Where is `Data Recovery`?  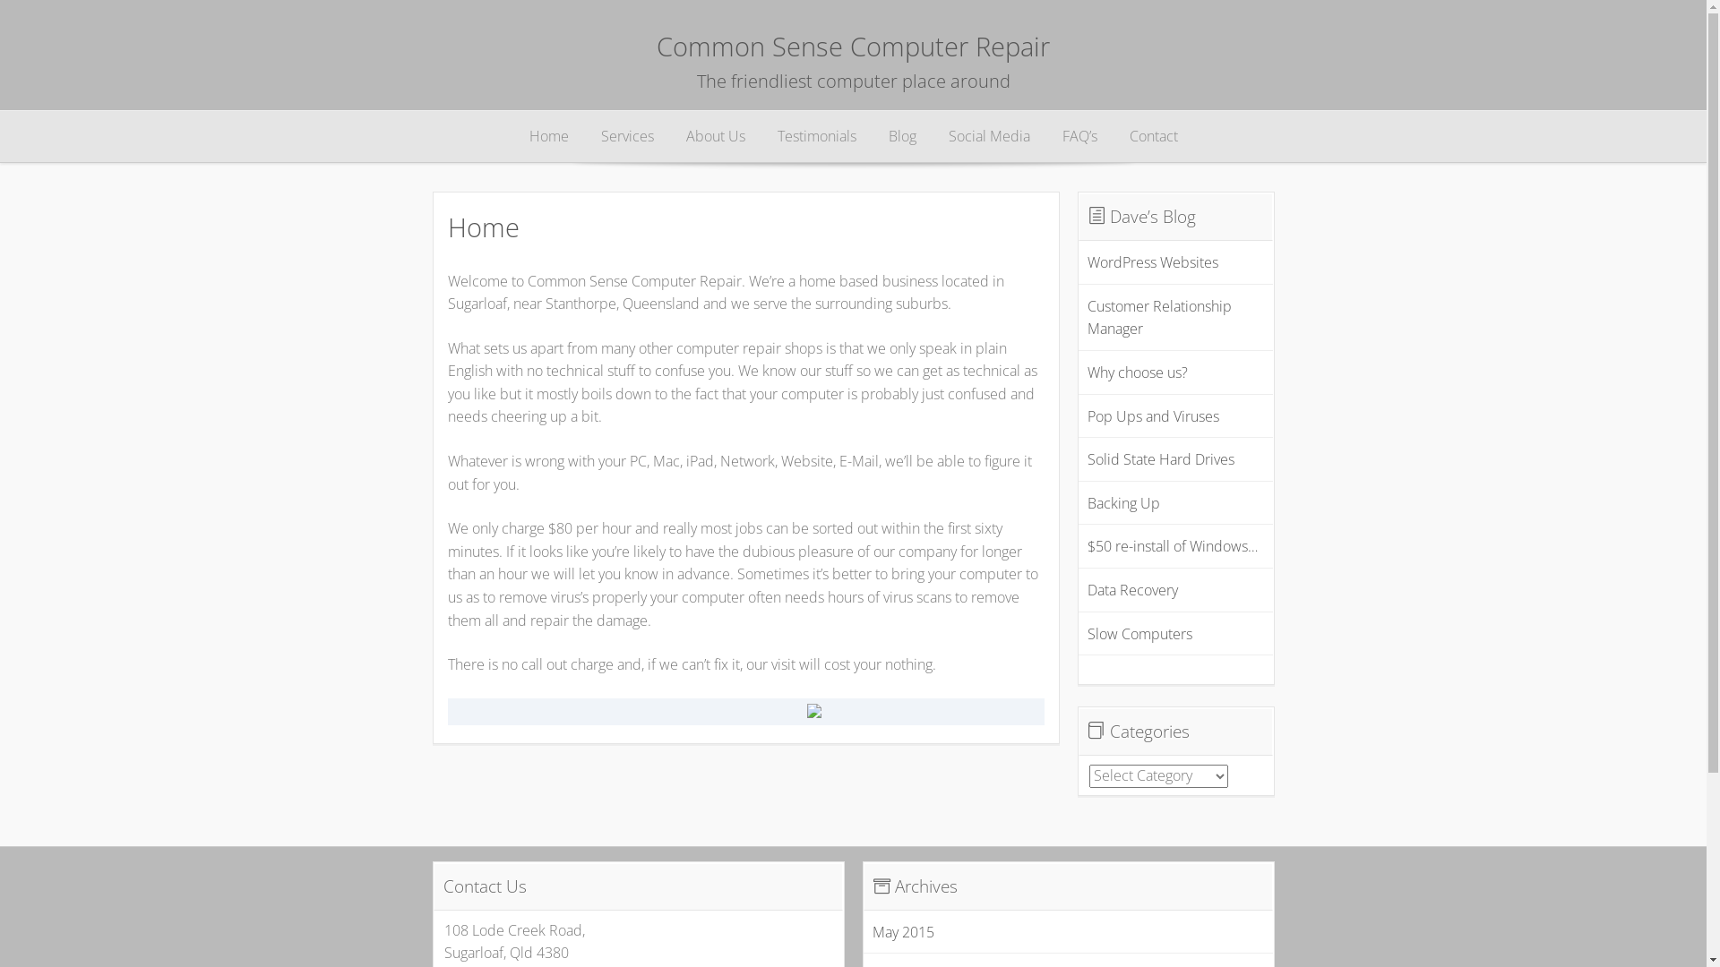 Data Recovery is located at coordinates (1132, 590).